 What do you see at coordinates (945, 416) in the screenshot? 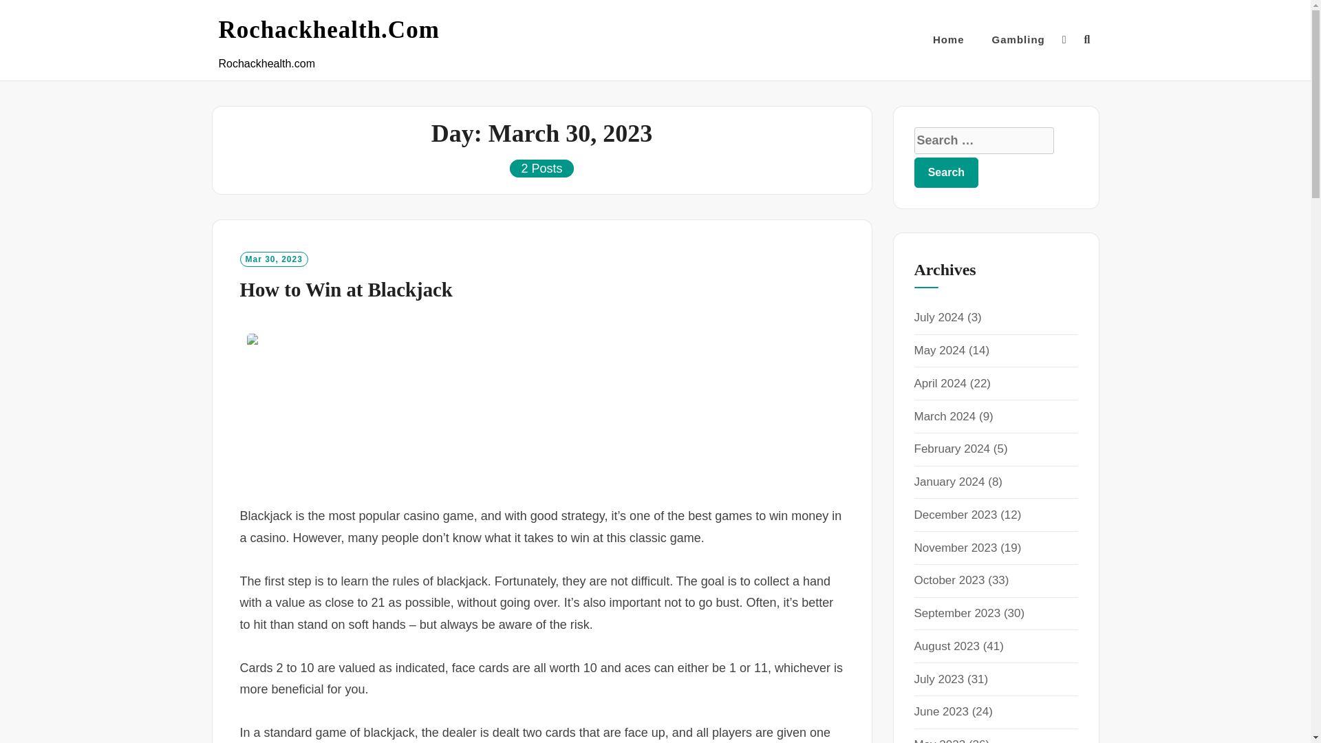
I see `March 2024` at bounding box center [945, 416].